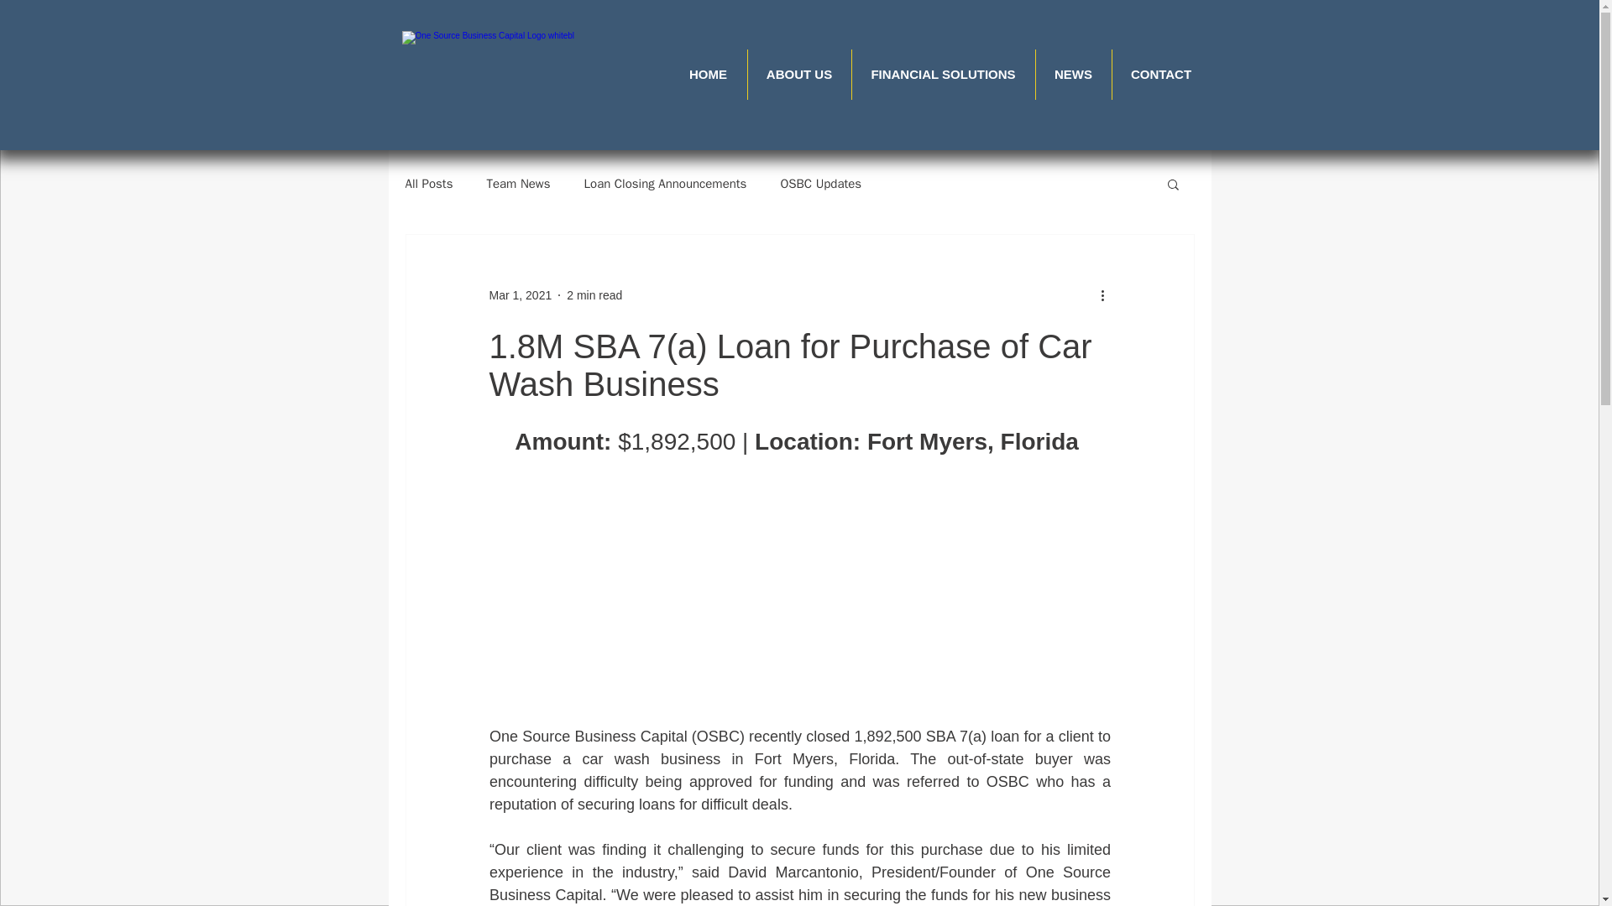  Describe the element at coordinates (428, 183) in the screenshot. I see `All Posts` at that location.